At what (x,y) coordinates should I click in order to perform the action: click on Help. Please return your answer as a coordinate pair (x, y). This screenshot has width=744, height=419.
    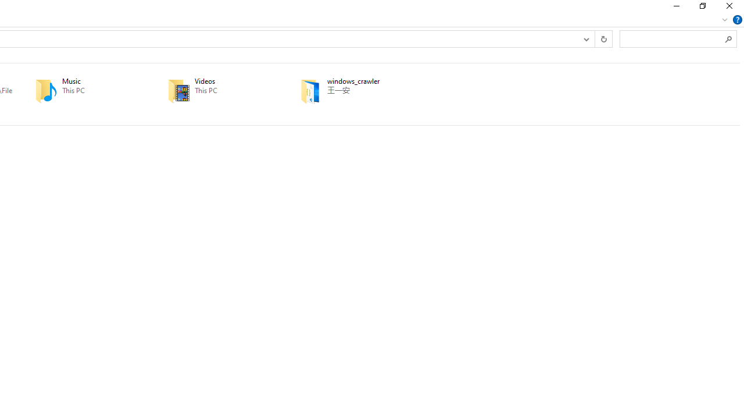
    Looking at the image, I should click on (738, 20).